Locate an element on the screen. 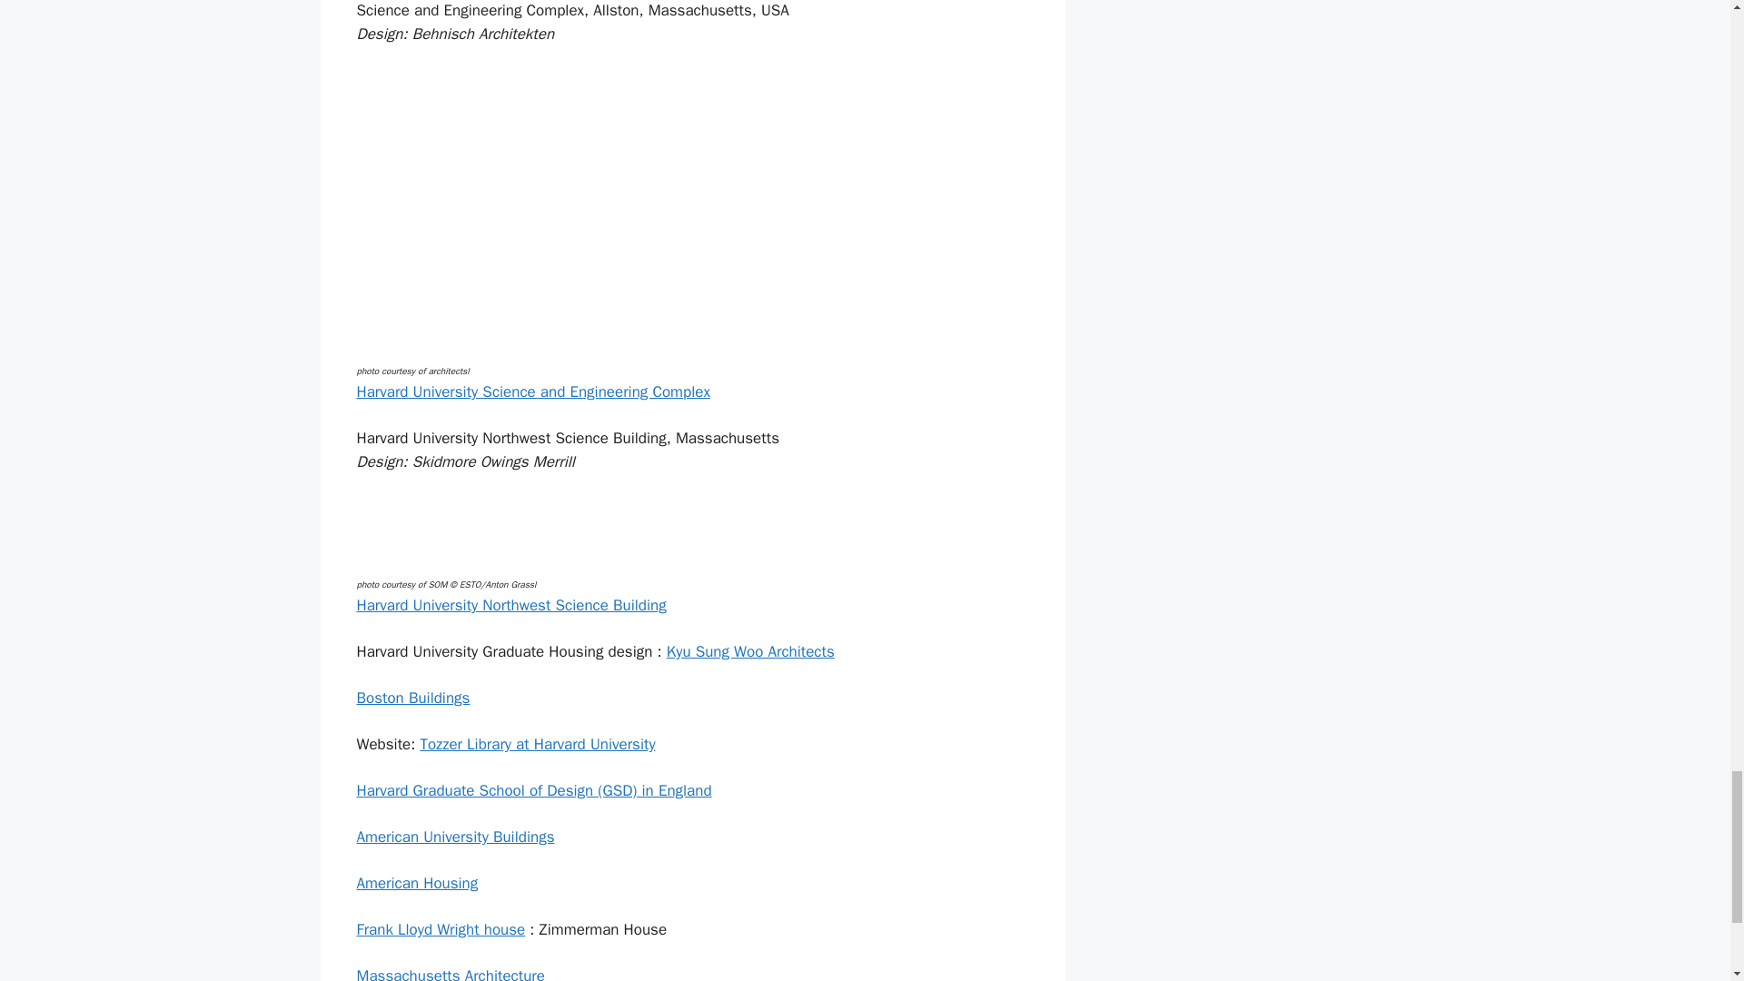  Kyu Sung Woo Architects is located at coordinates (750, 651).